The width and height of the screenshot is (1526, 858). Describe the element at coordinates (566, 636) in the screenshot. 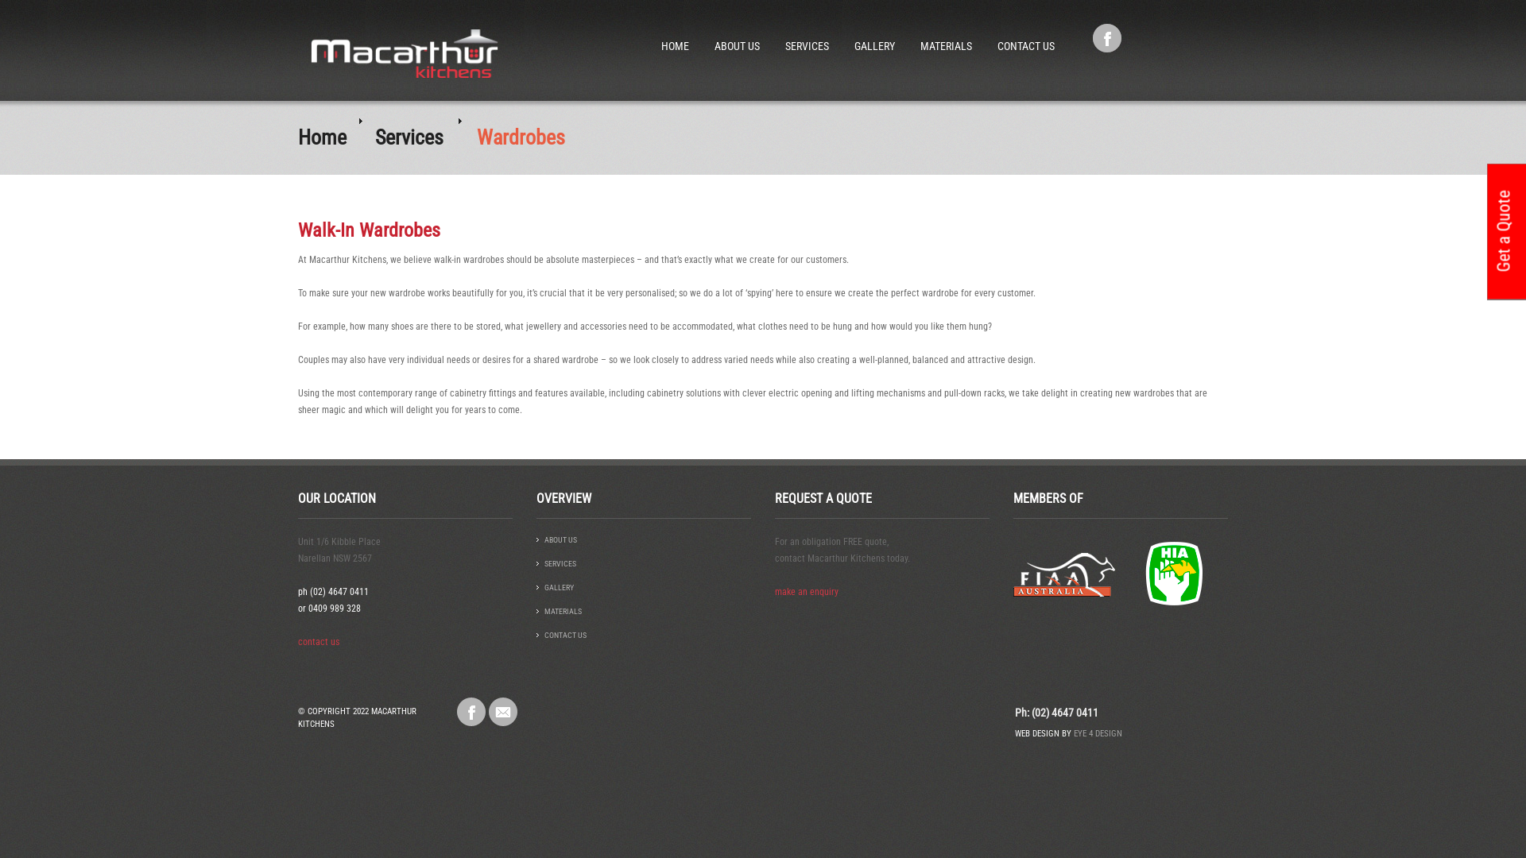

I see `CONTACT US` at that location.